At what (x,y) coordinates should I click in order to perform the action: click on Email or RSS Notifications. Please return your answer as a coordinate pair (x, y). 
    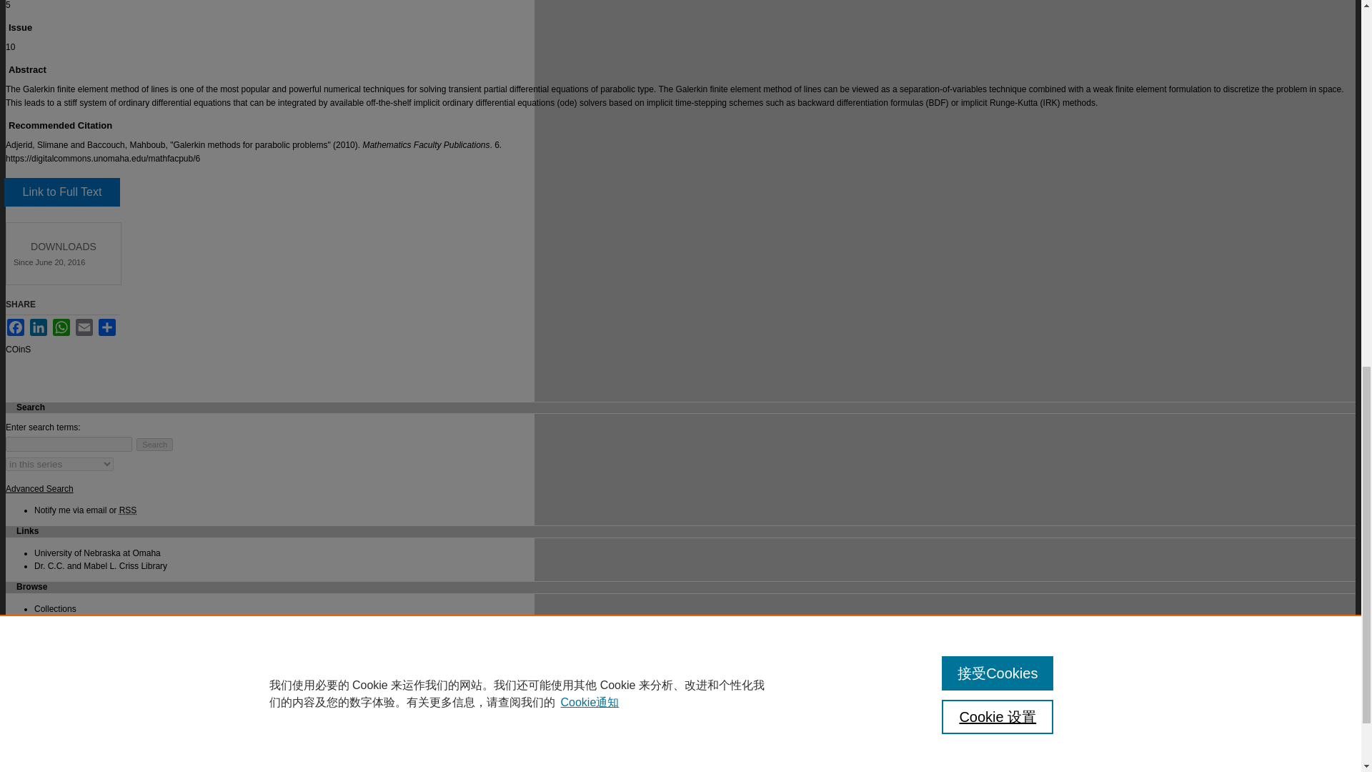
    Looking at the image, I should click on (85, 510).